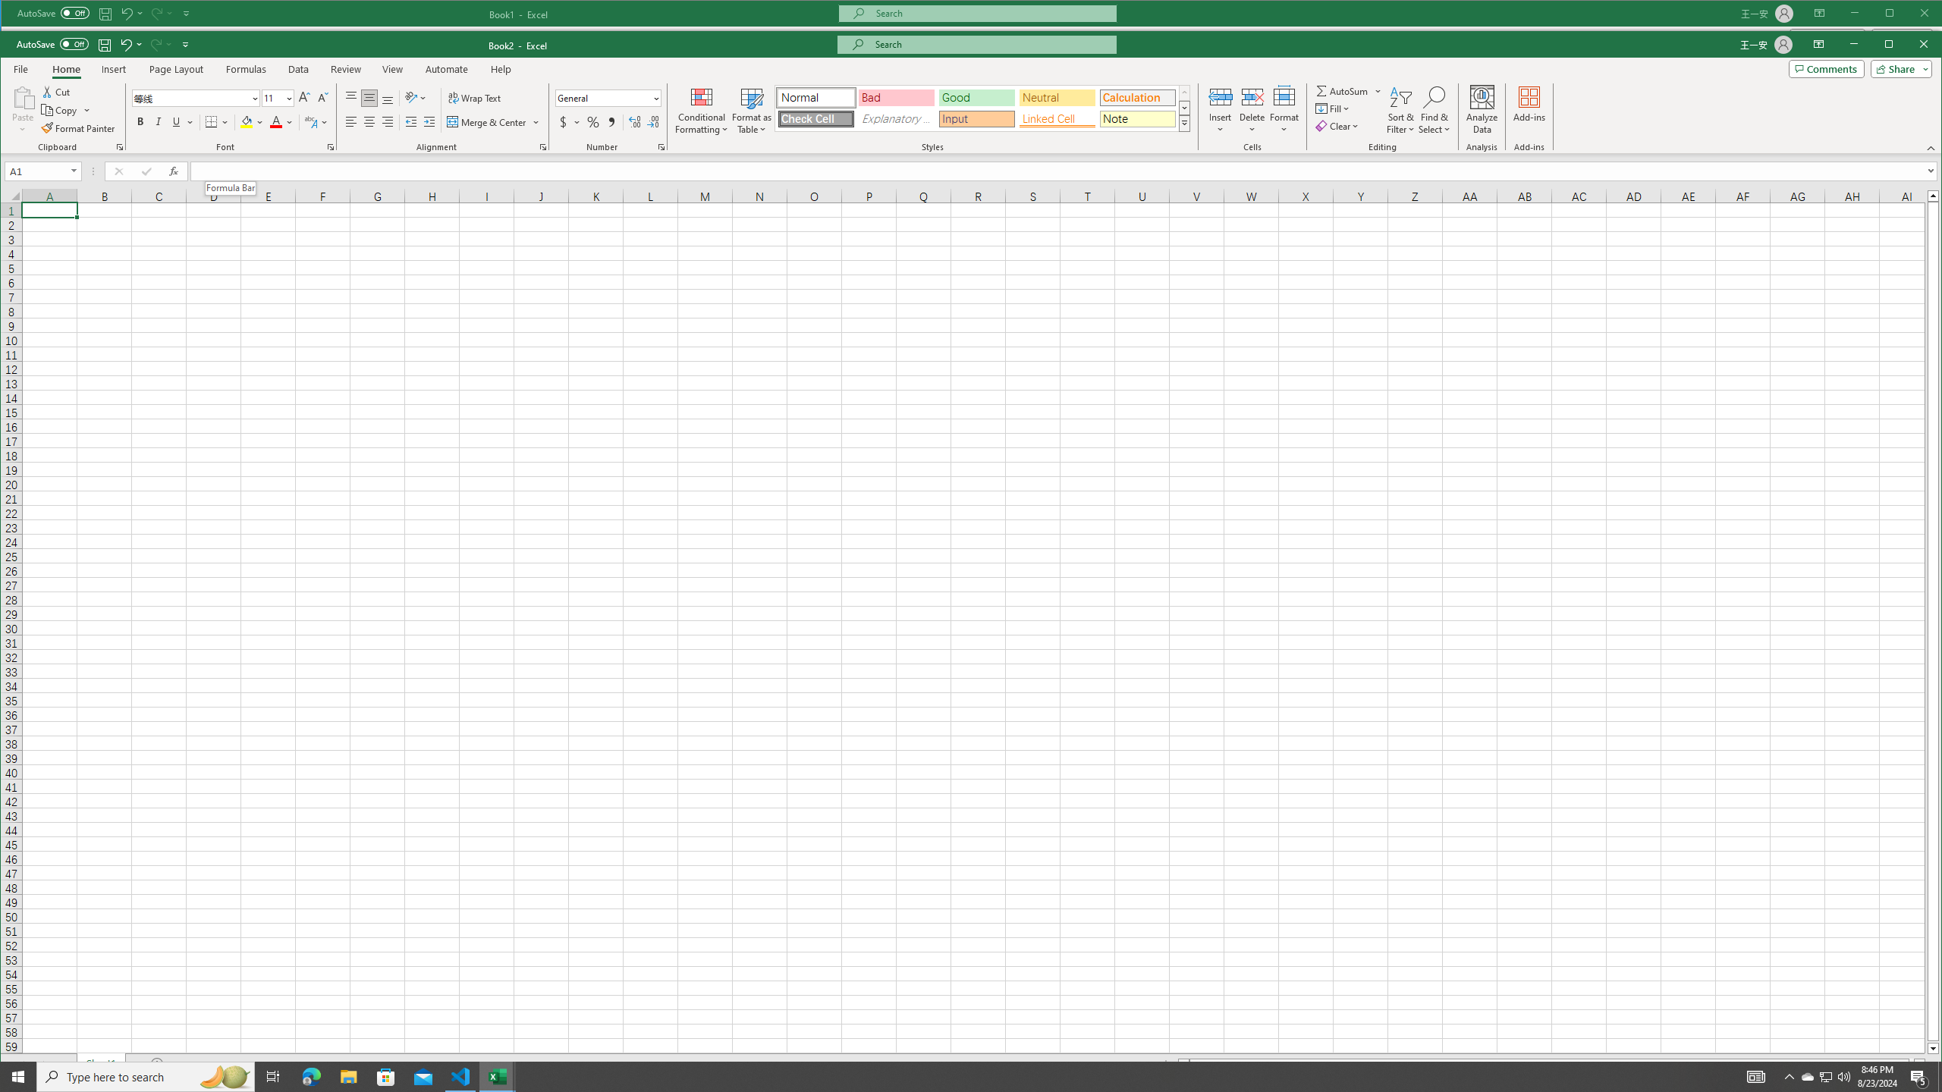 This screenshot has width=1942, height=1092. What do you see at coordinates (1826, 69) in the screenshot?
I see `Comments` at bounding box center [1826, 69].